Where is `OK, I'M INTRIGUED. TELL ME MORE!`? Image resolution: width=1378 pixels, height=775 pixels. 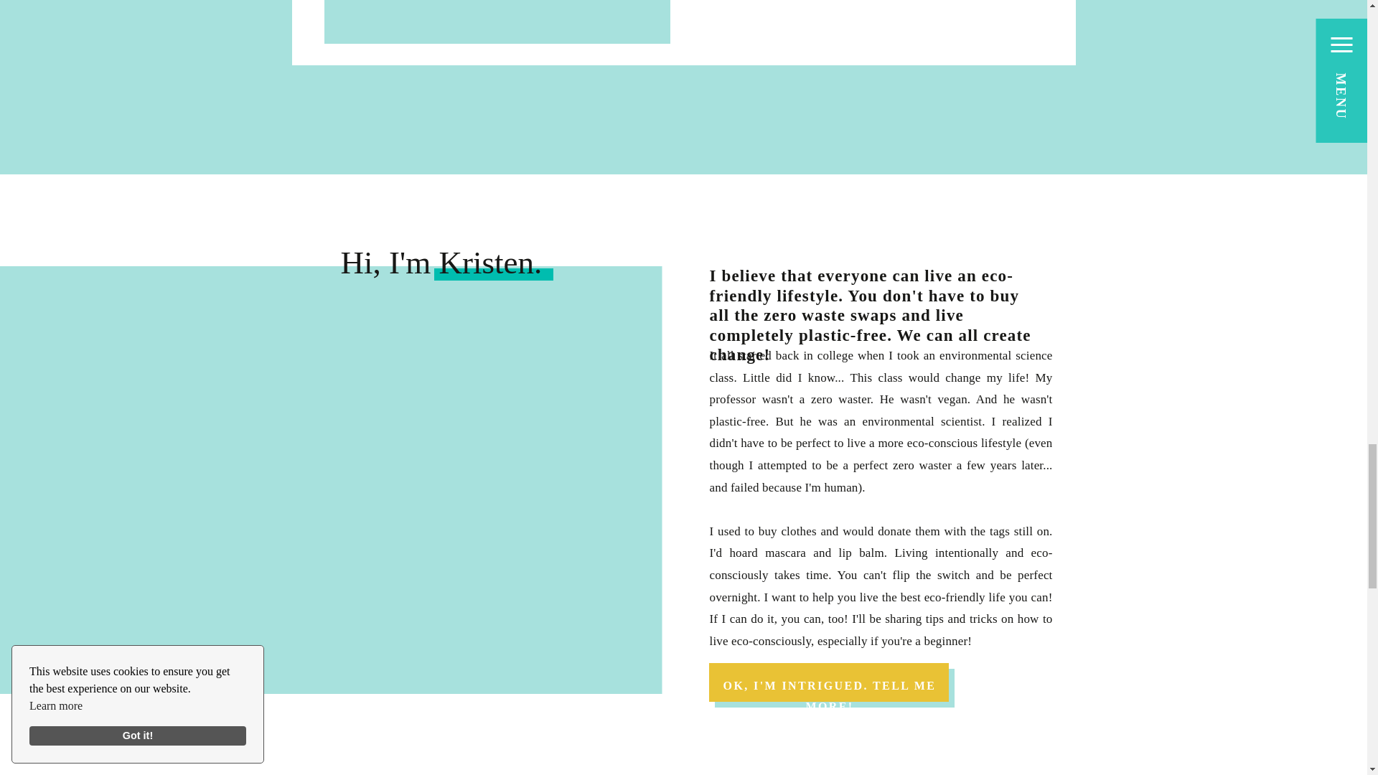
OK, I'M INTRIGUED. TELL ME MORE! is located at coordinates (830, 682).